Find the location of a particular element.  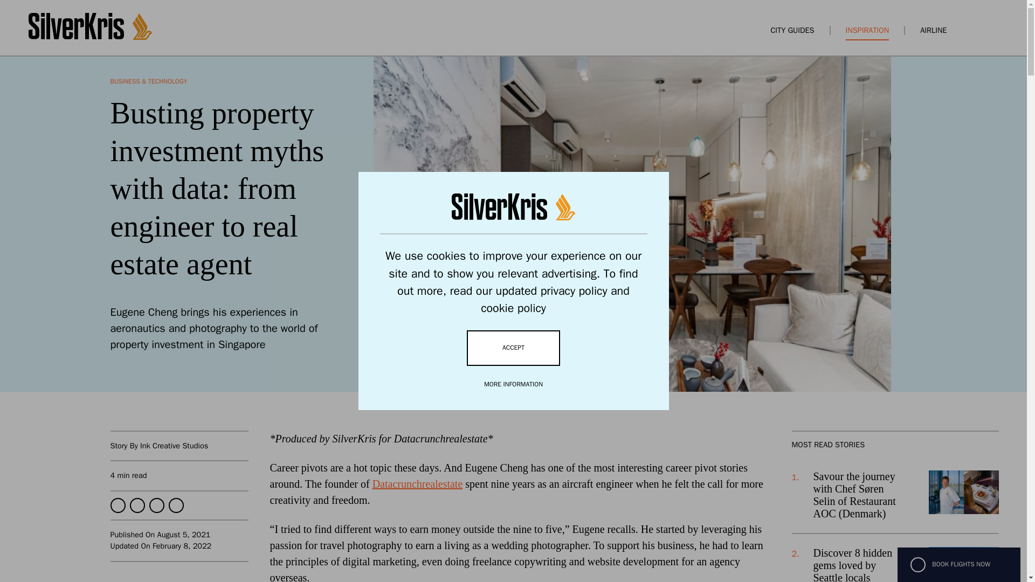

Pinterest is located at coordinates (175, 505).